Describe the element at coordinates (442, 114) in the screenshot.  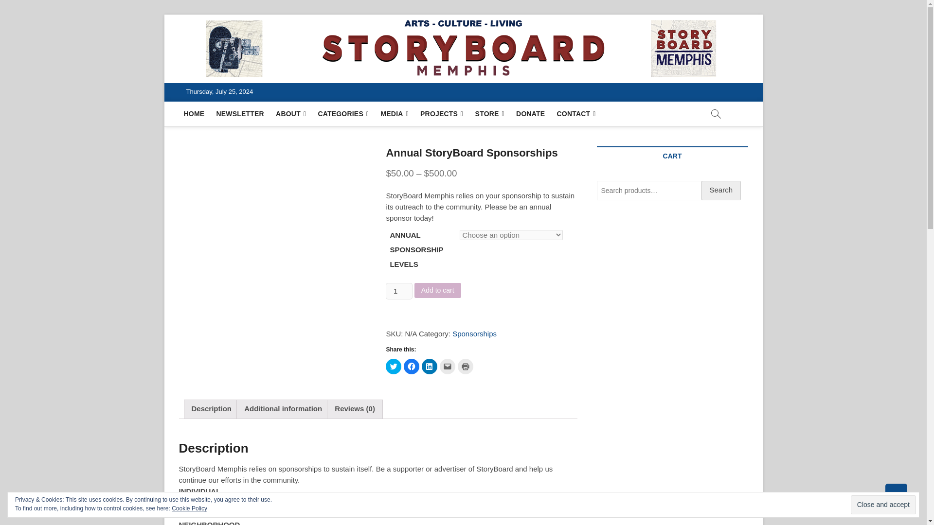
I see `PROJECTS` at that location.